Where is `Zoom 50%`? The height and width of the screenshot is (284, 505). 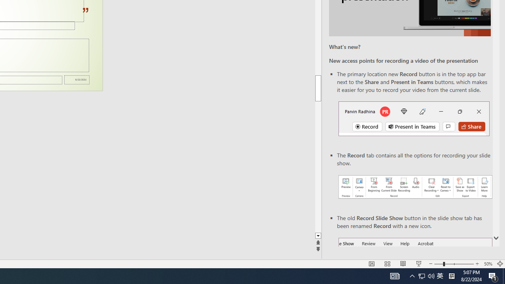 Zoom 50% is located at coordinates (488, 263).